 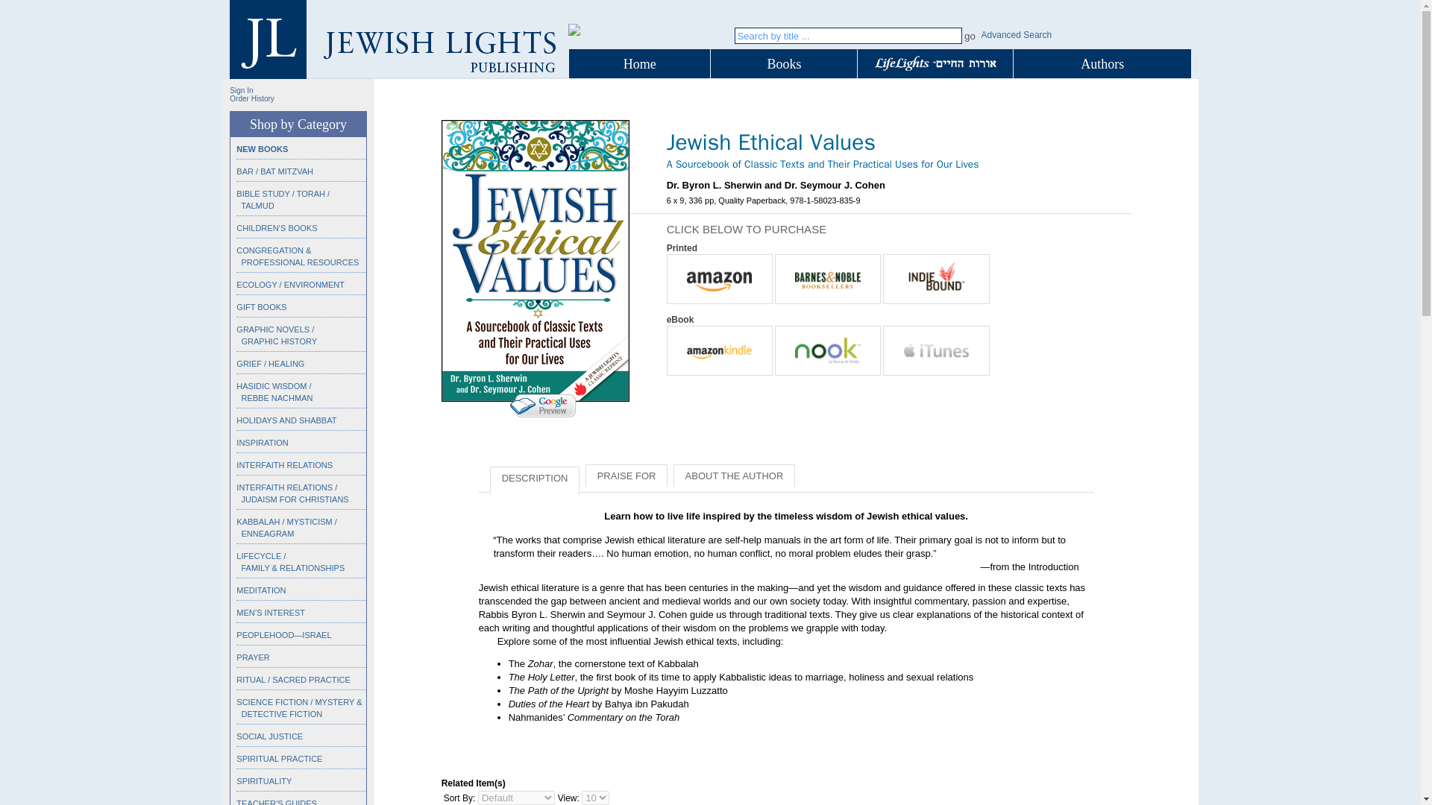 What do you see at coordinates (1017, 34) in the screenshot?
I see `Advanced Search` at bounding box center [1017, 34].